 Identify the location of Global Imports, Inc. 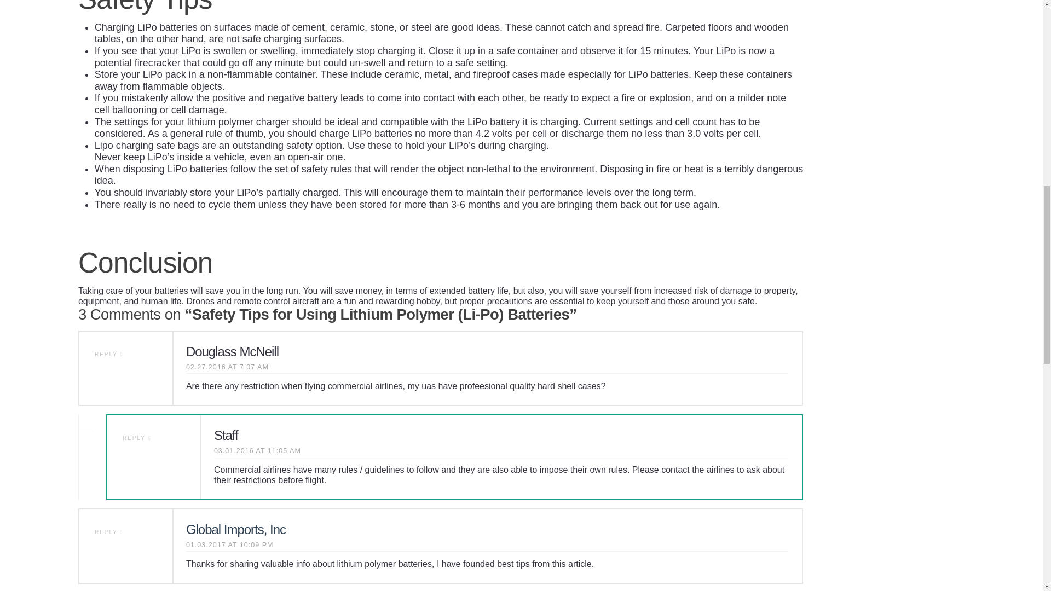
(235, 529).